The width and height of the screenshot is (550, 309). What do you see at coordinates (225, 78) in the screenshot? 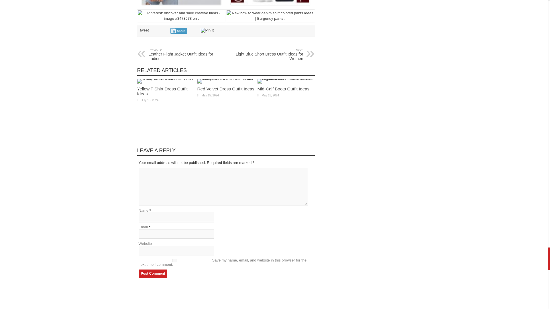
I see `Permalink to Red Velvet Dress Outfit Ideas` at bounding box center [225, 78].